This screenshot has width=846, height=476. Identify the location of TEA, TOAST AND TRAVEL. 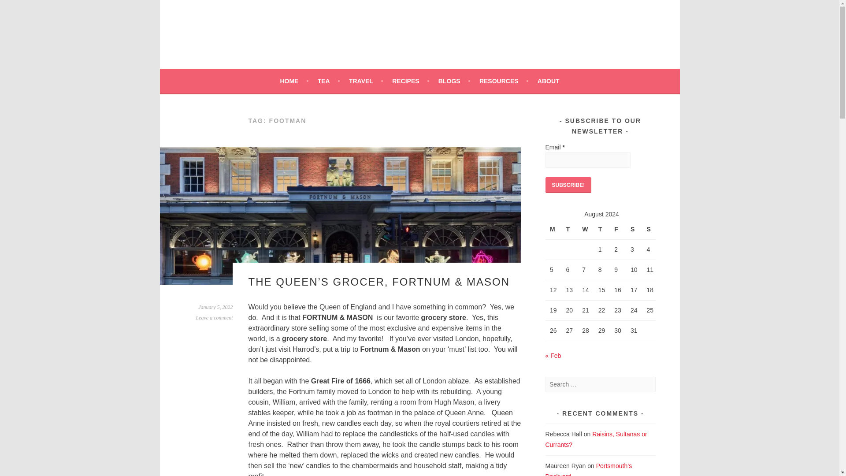
(289, 41).